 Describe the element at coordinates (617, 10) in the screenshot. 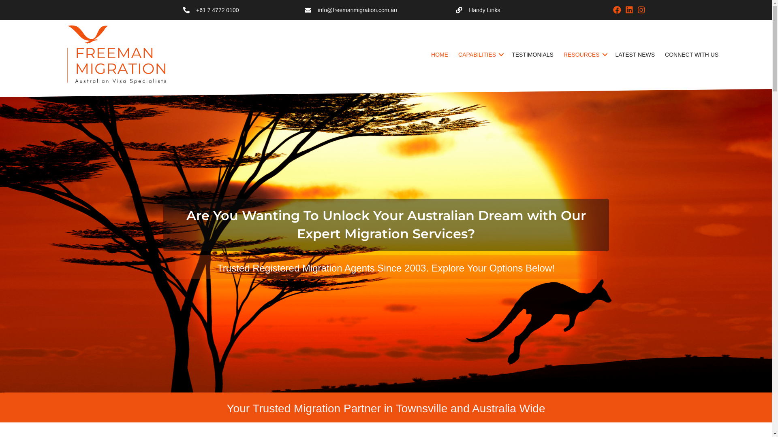

I see `Facebook` at that location.